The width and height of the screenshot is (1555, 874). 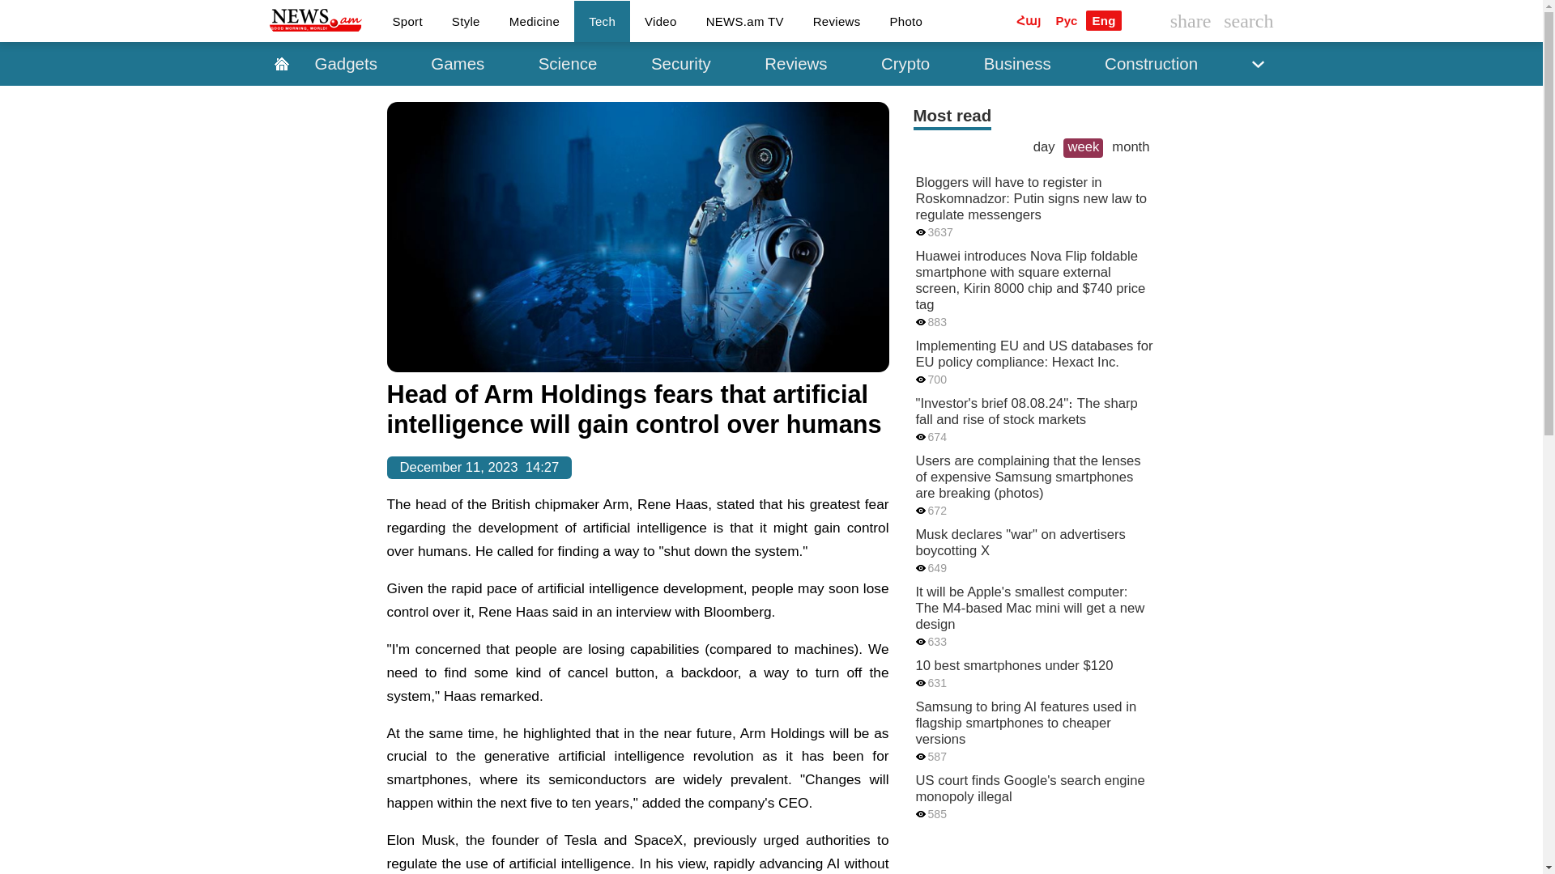 What do you see at coordinates (1151, 63) in the screenshot?
I see `Construction` at bounding box center [1151, 63].